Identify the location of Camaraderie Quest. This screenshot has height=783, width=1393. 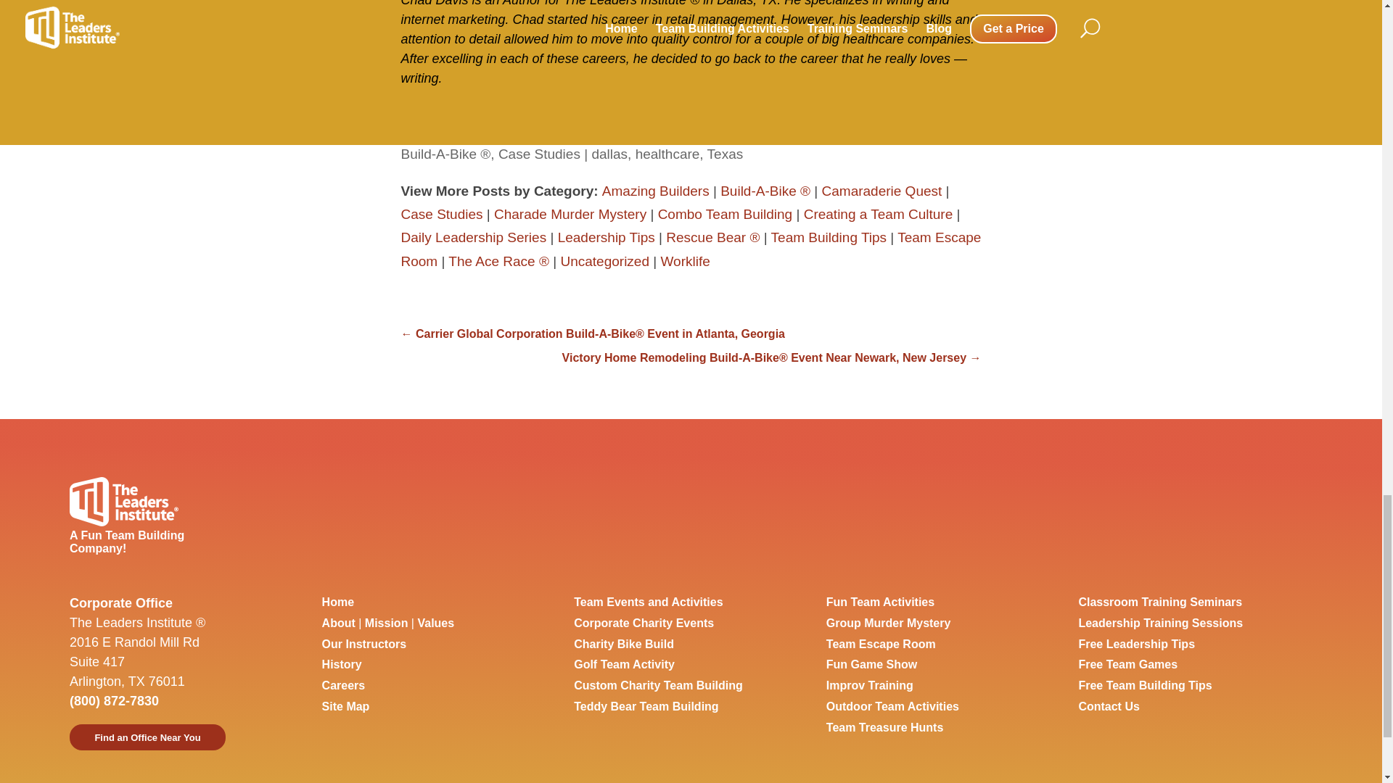
(882, 191).